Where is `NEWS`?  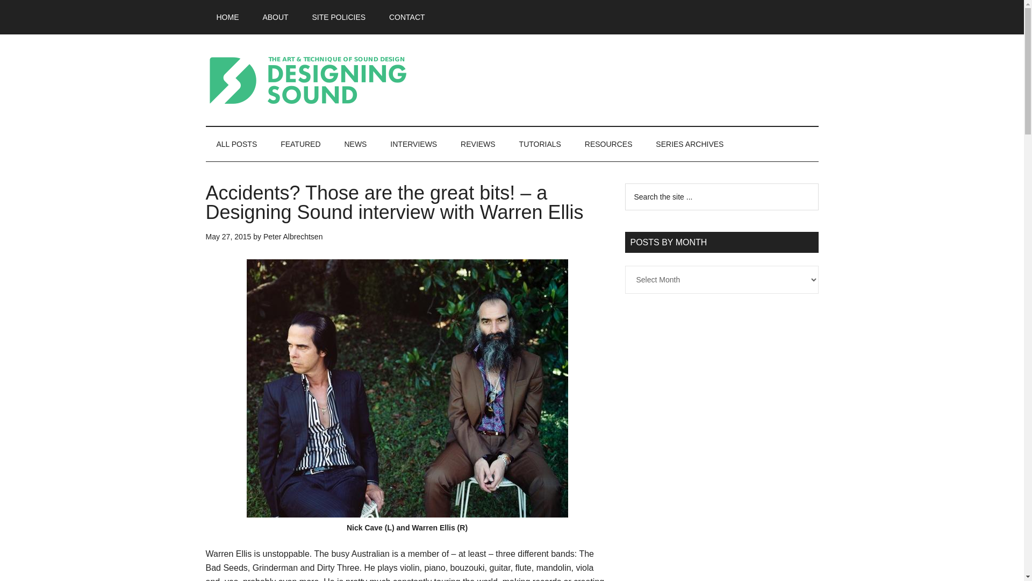 NEWS is located at coordinates (355, 144).